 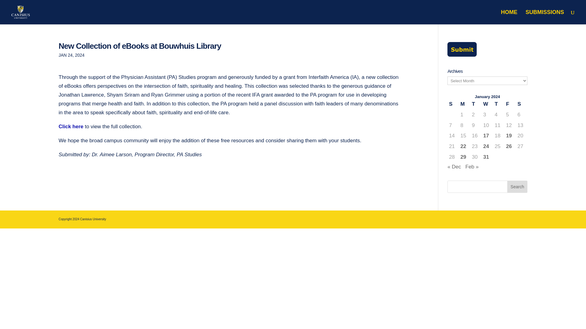 What do you see at coordinates (521, 104) in the screenshot?
I see `Saturday` at bounding box center [521, 104].